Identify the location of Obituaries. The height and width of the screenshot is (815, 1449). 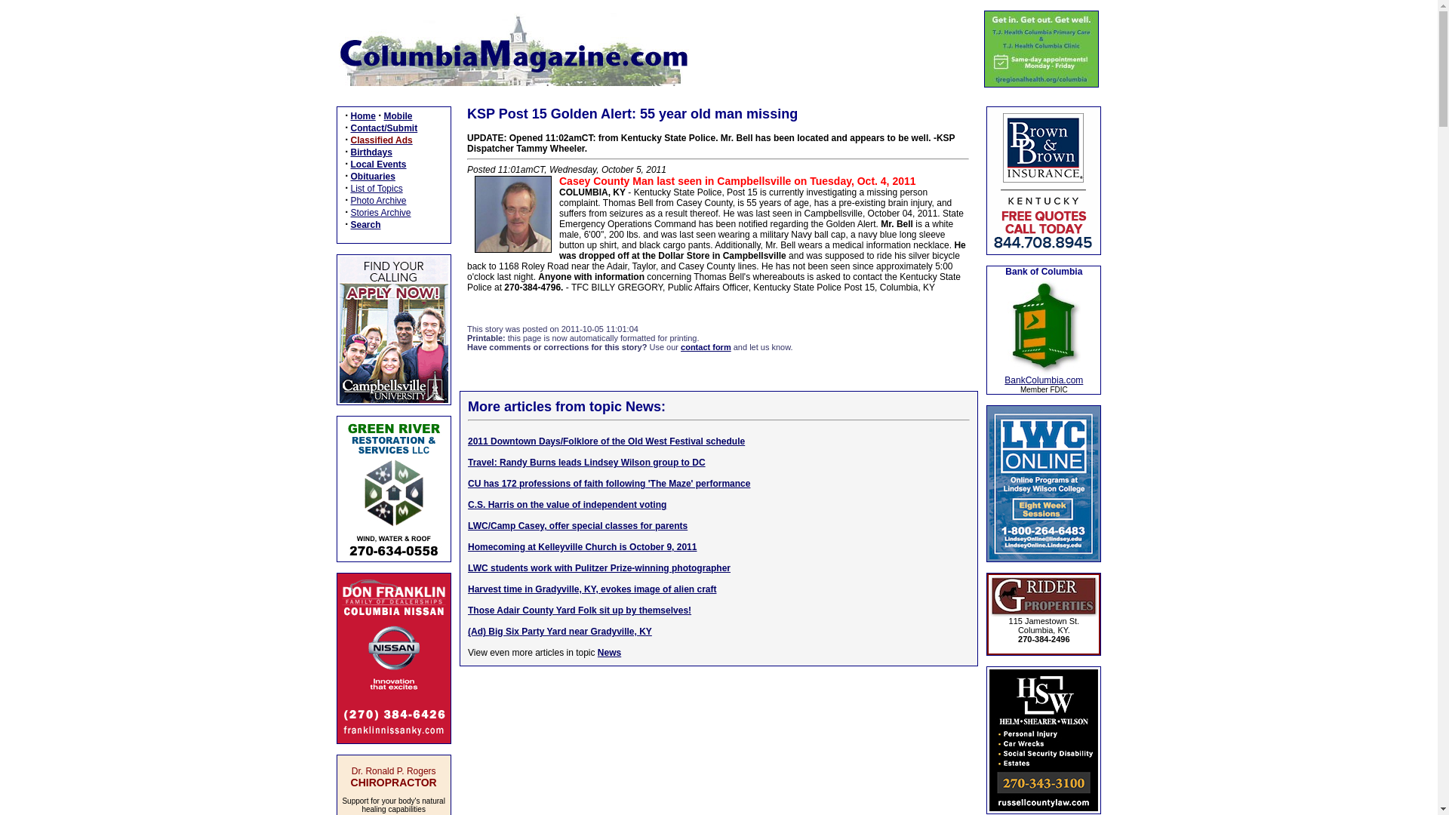
(372, 176).